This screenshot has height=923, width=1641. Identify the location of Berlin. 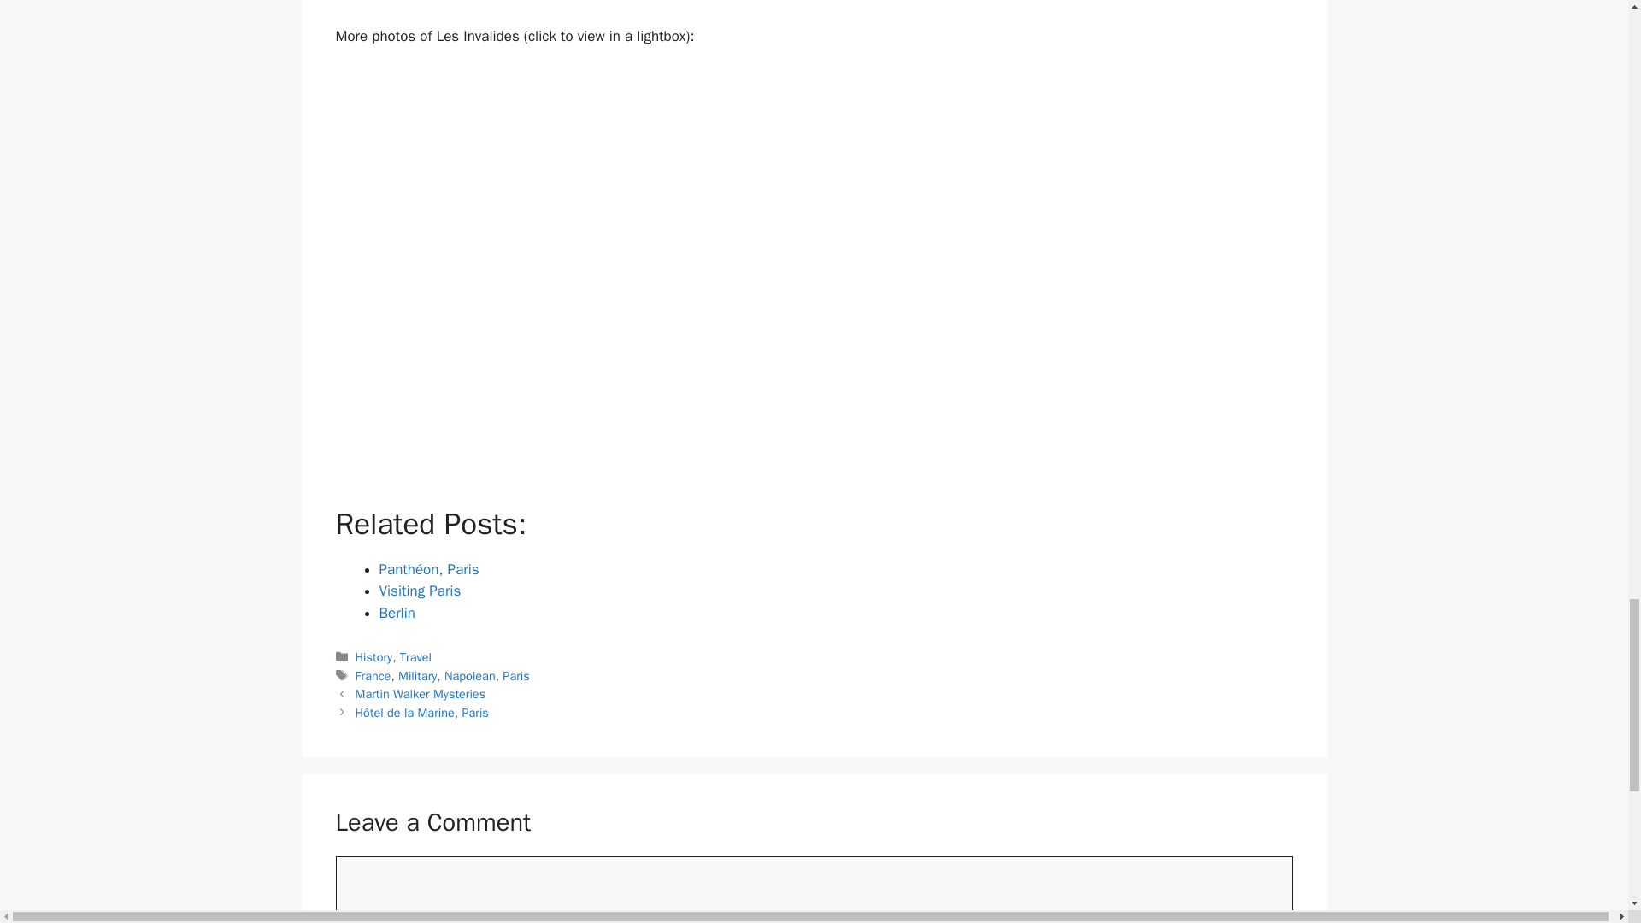
(397, 612).